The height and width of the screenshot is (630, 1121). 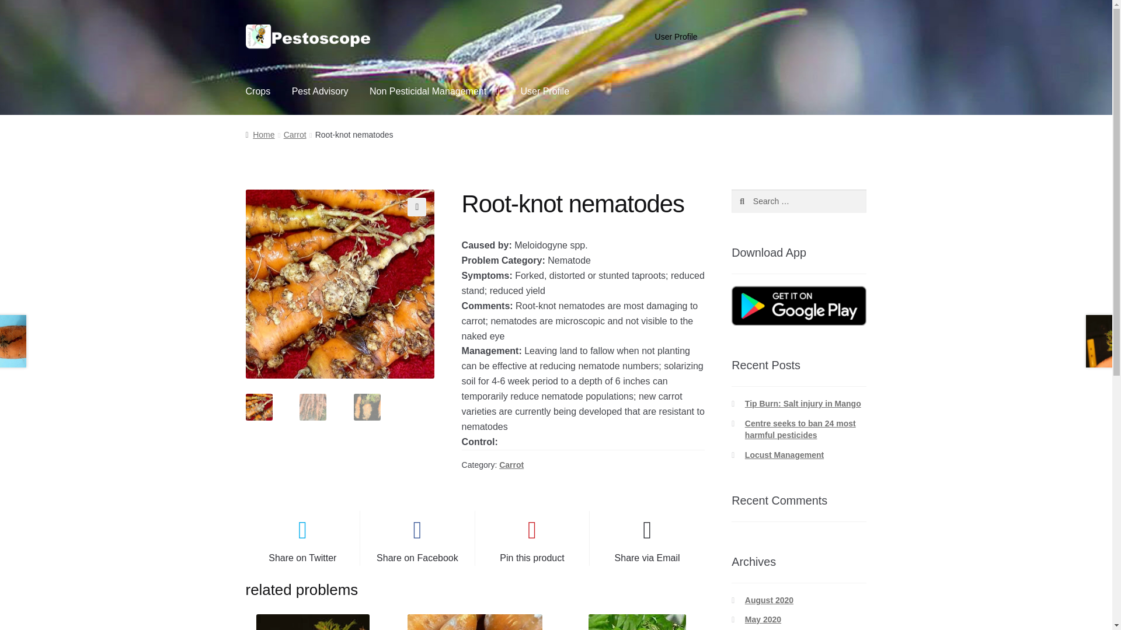 I want to click on Crops, so click(x=258, y=92).